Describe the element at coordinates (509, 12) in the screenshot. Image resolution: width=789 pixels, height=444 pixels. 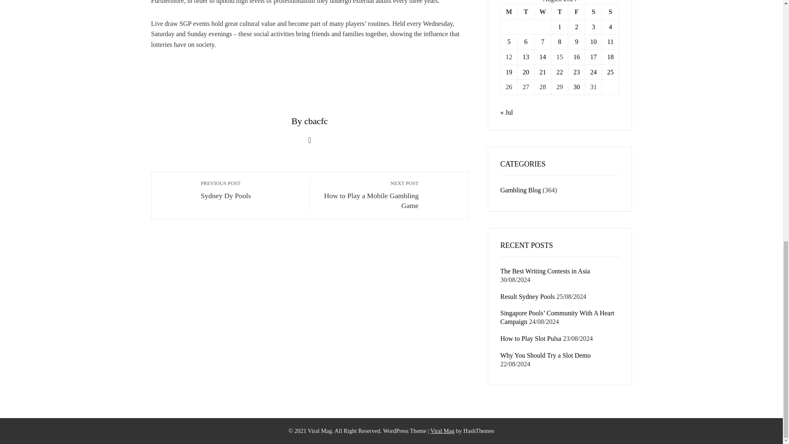
I see `Download Viral News` at that location.